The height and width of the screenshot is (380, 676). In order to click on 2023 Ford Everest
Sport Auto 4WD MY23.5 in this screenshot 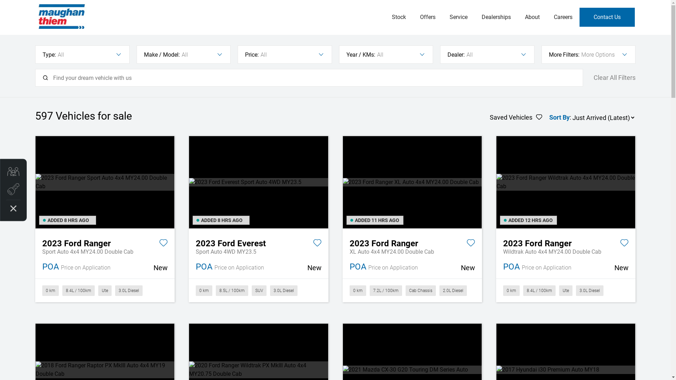, I will do `click(258, 242)`.